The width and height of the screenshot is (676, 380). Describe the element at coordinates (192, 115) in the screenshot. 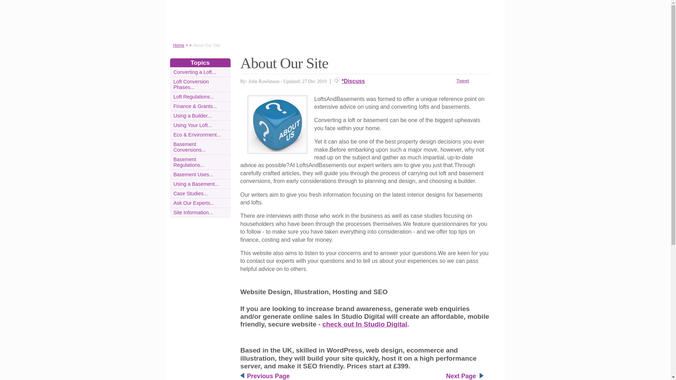

I see `Using a Builder...` at that location.